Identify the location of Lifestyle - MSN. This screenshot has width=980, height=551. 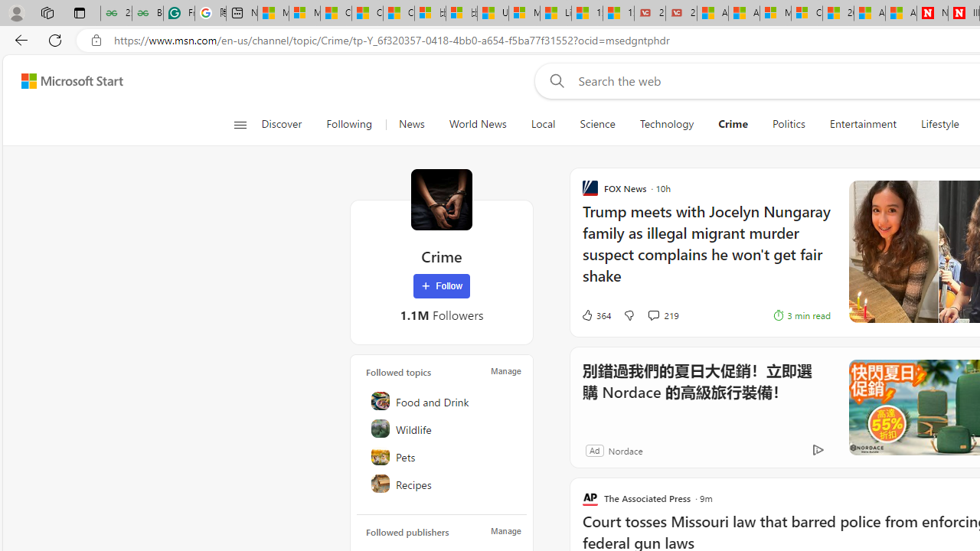
(556, 14).